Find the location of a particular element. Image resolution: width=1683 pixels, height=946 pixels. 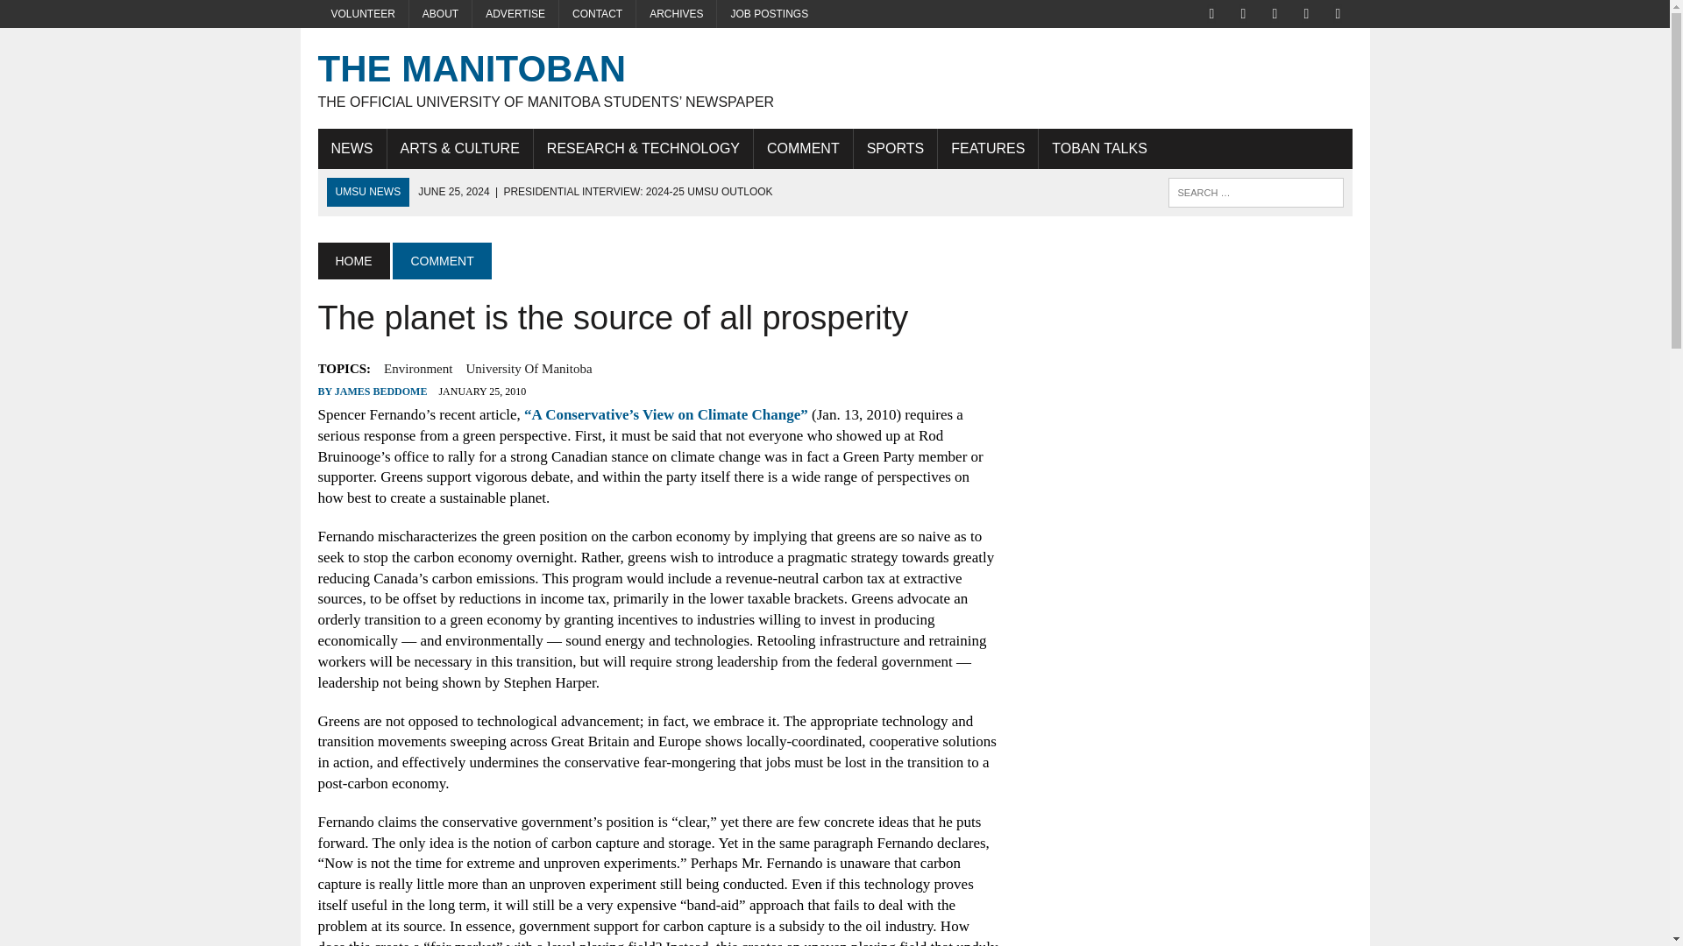

ADVERTISE is located at coordinates (515, 14).